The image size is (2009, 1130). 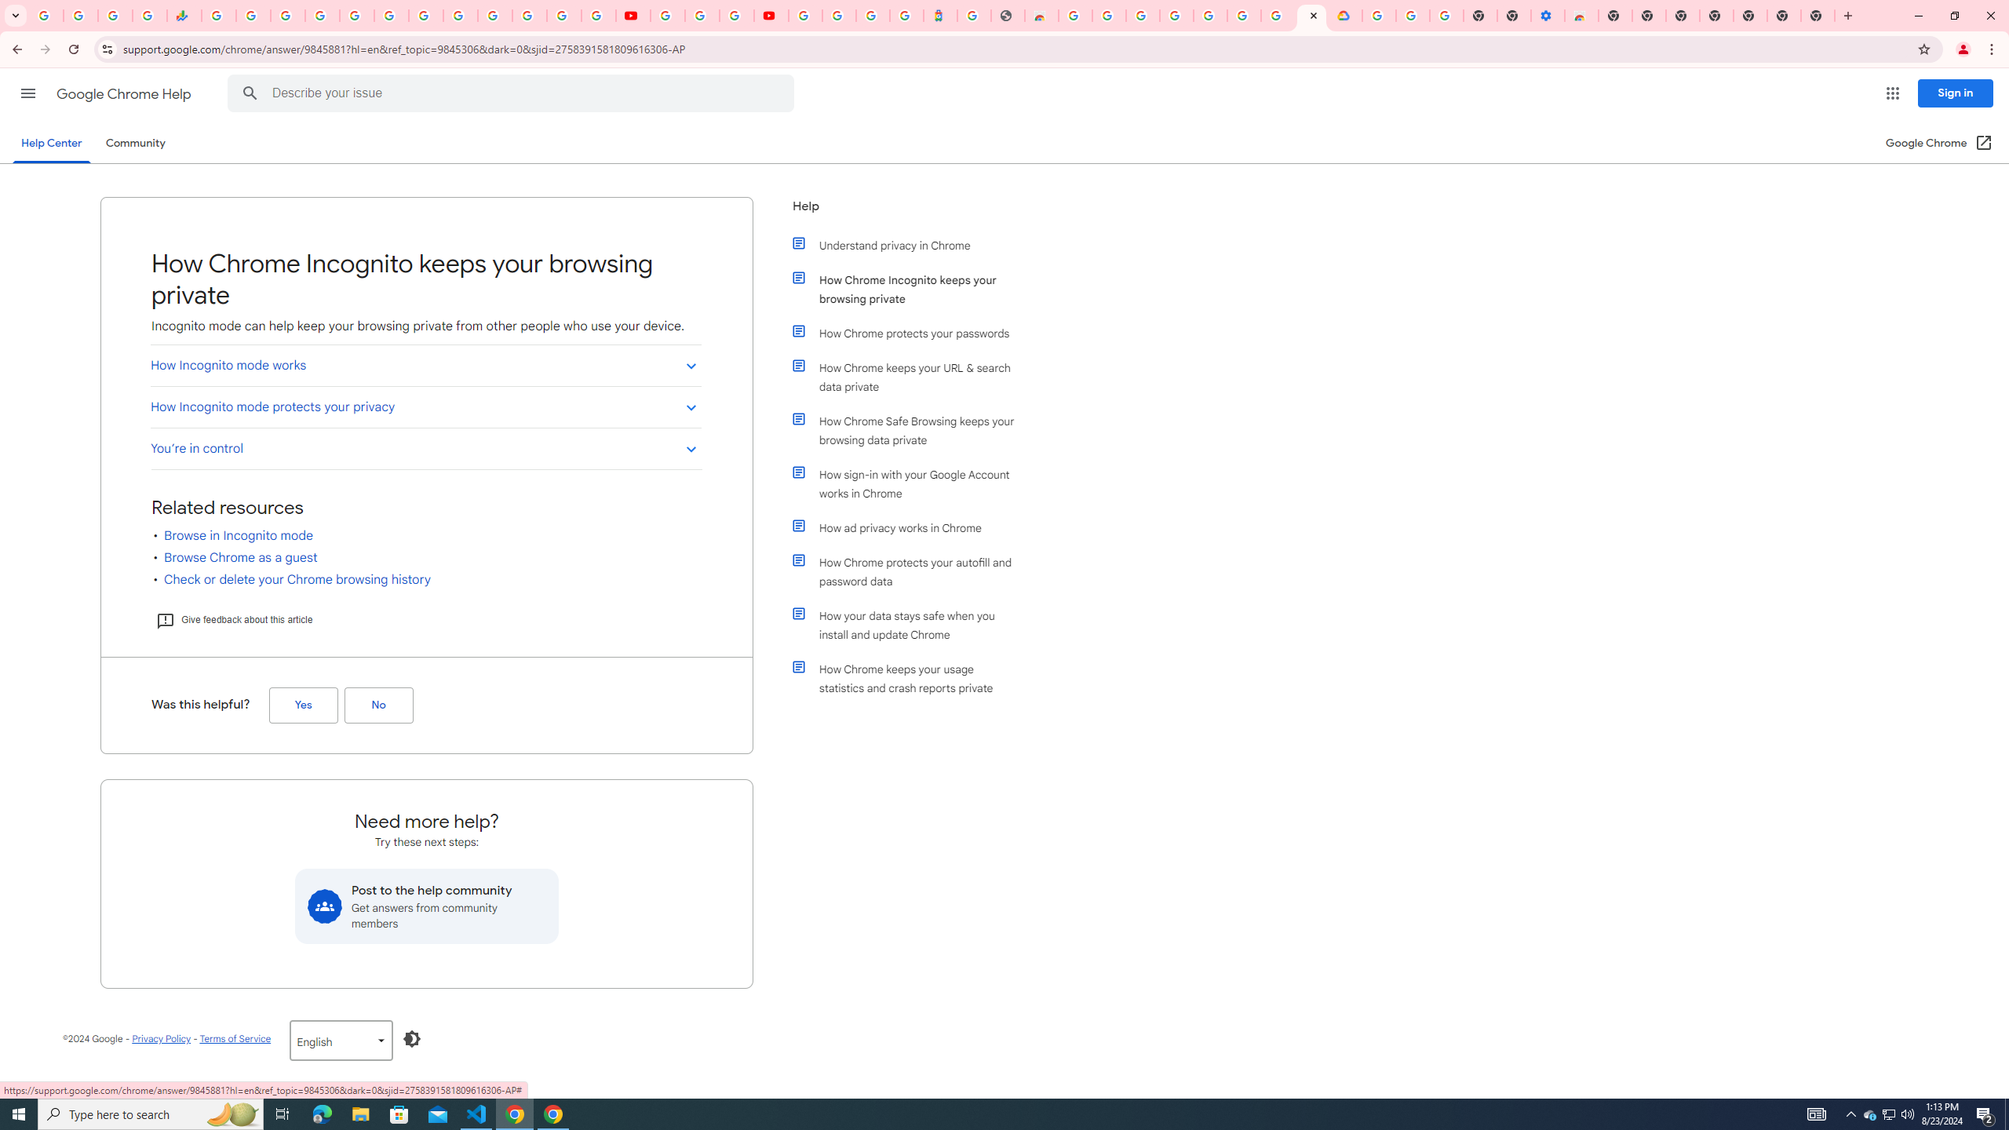 What do you see at coordinates (425, 16) in the screenshot?
I see `Android TV Policies and Guidelines - Transparency Center` at bounding box center [425, 16].